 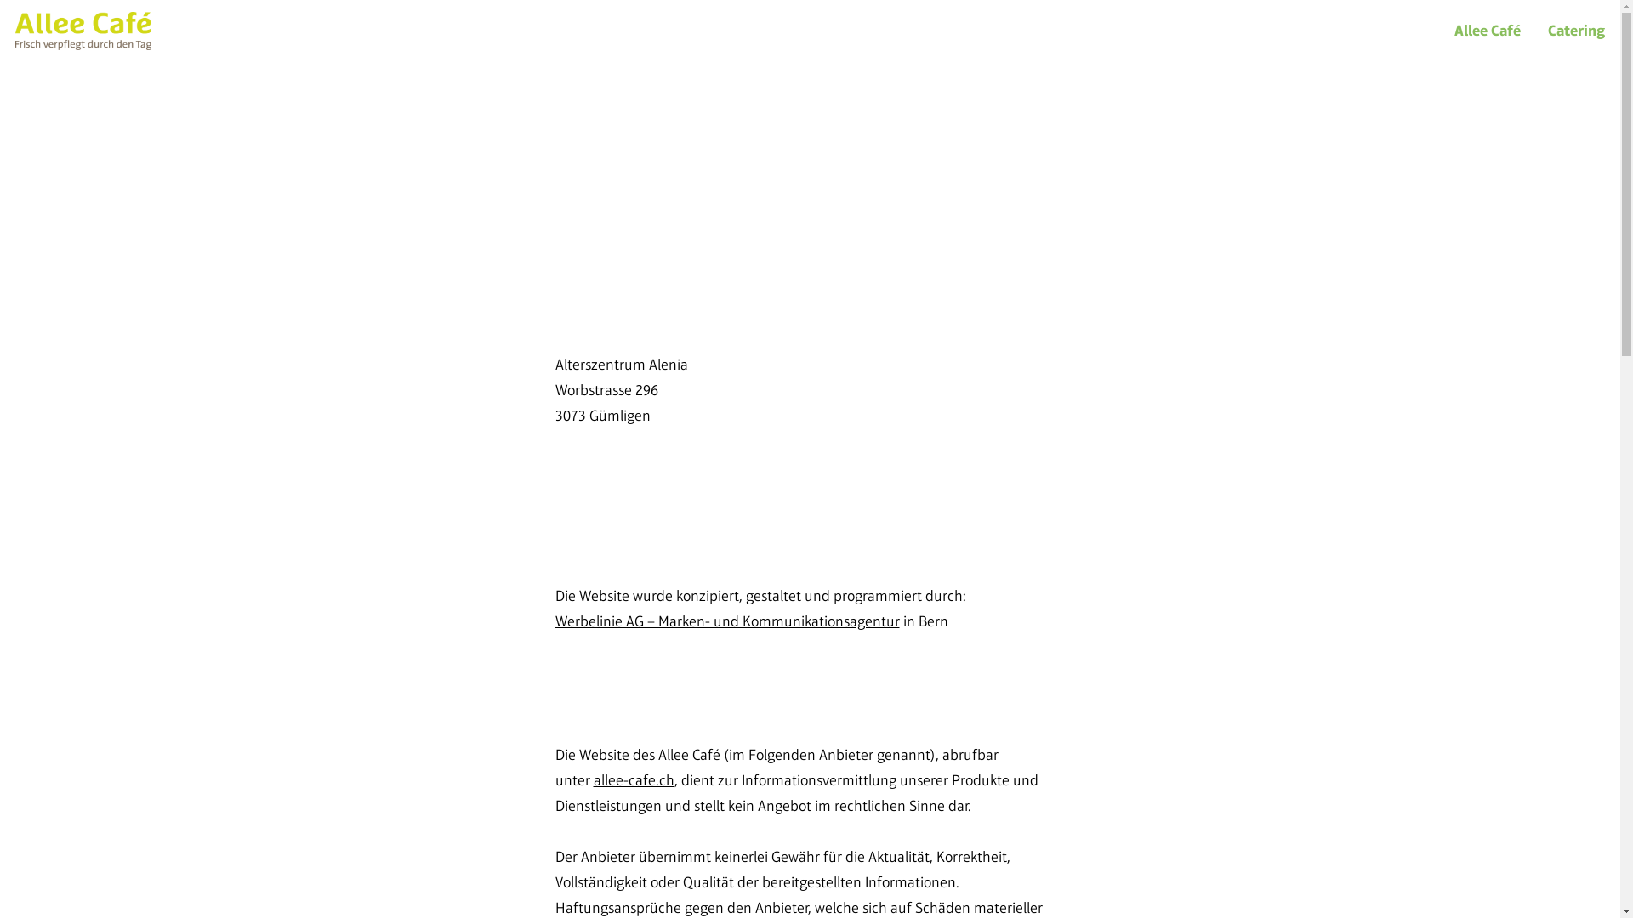 I want to click on Catering, so click(x=1577, y=31).